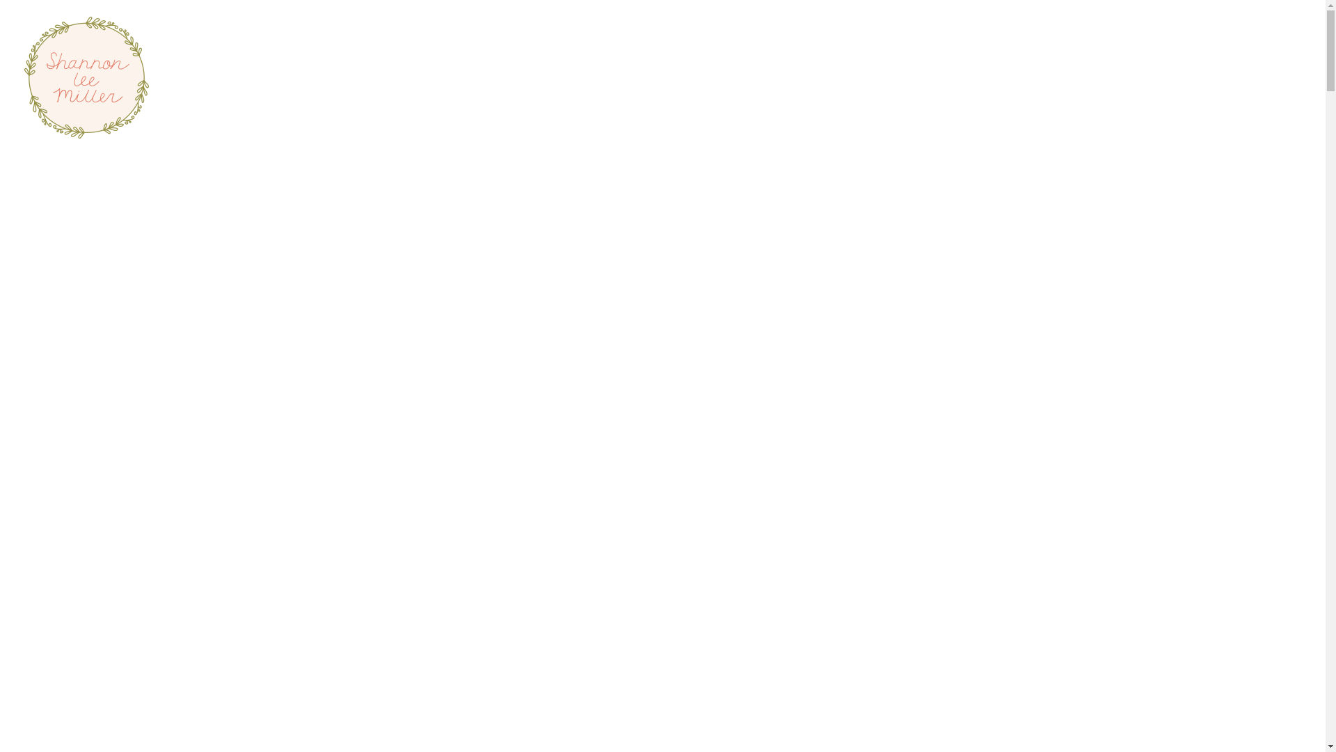 The width and height of the screenshot is (1336, 752). Describe the element at coordinates (92, 249) in the screenshot. I see `COLLECTIONS` at that location.